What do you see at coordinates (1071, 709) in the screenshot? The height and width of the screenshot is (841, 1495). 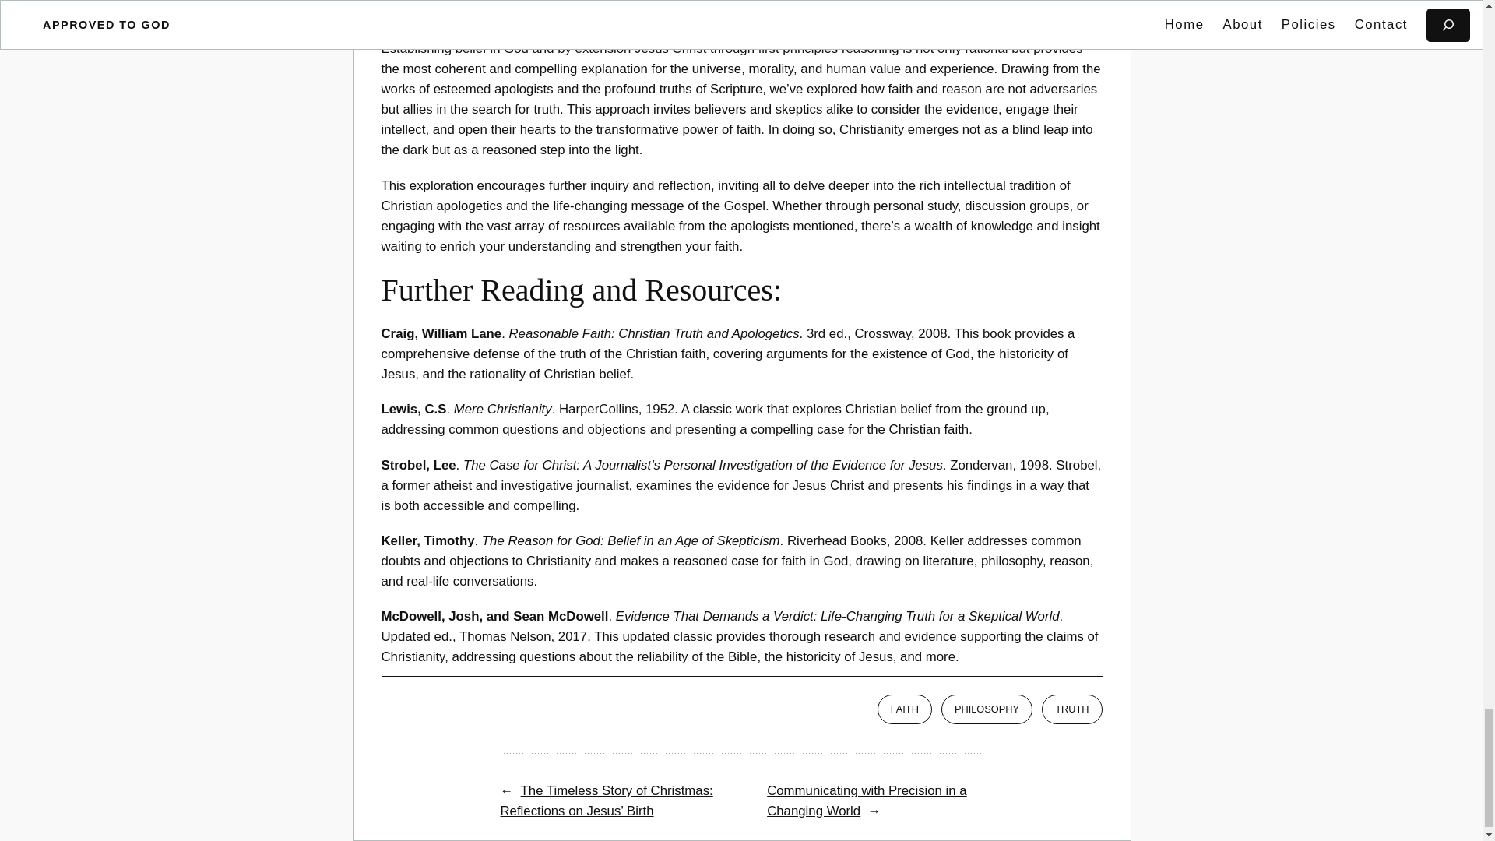 I see `TRUTH` at bounding box center [1071, 709].